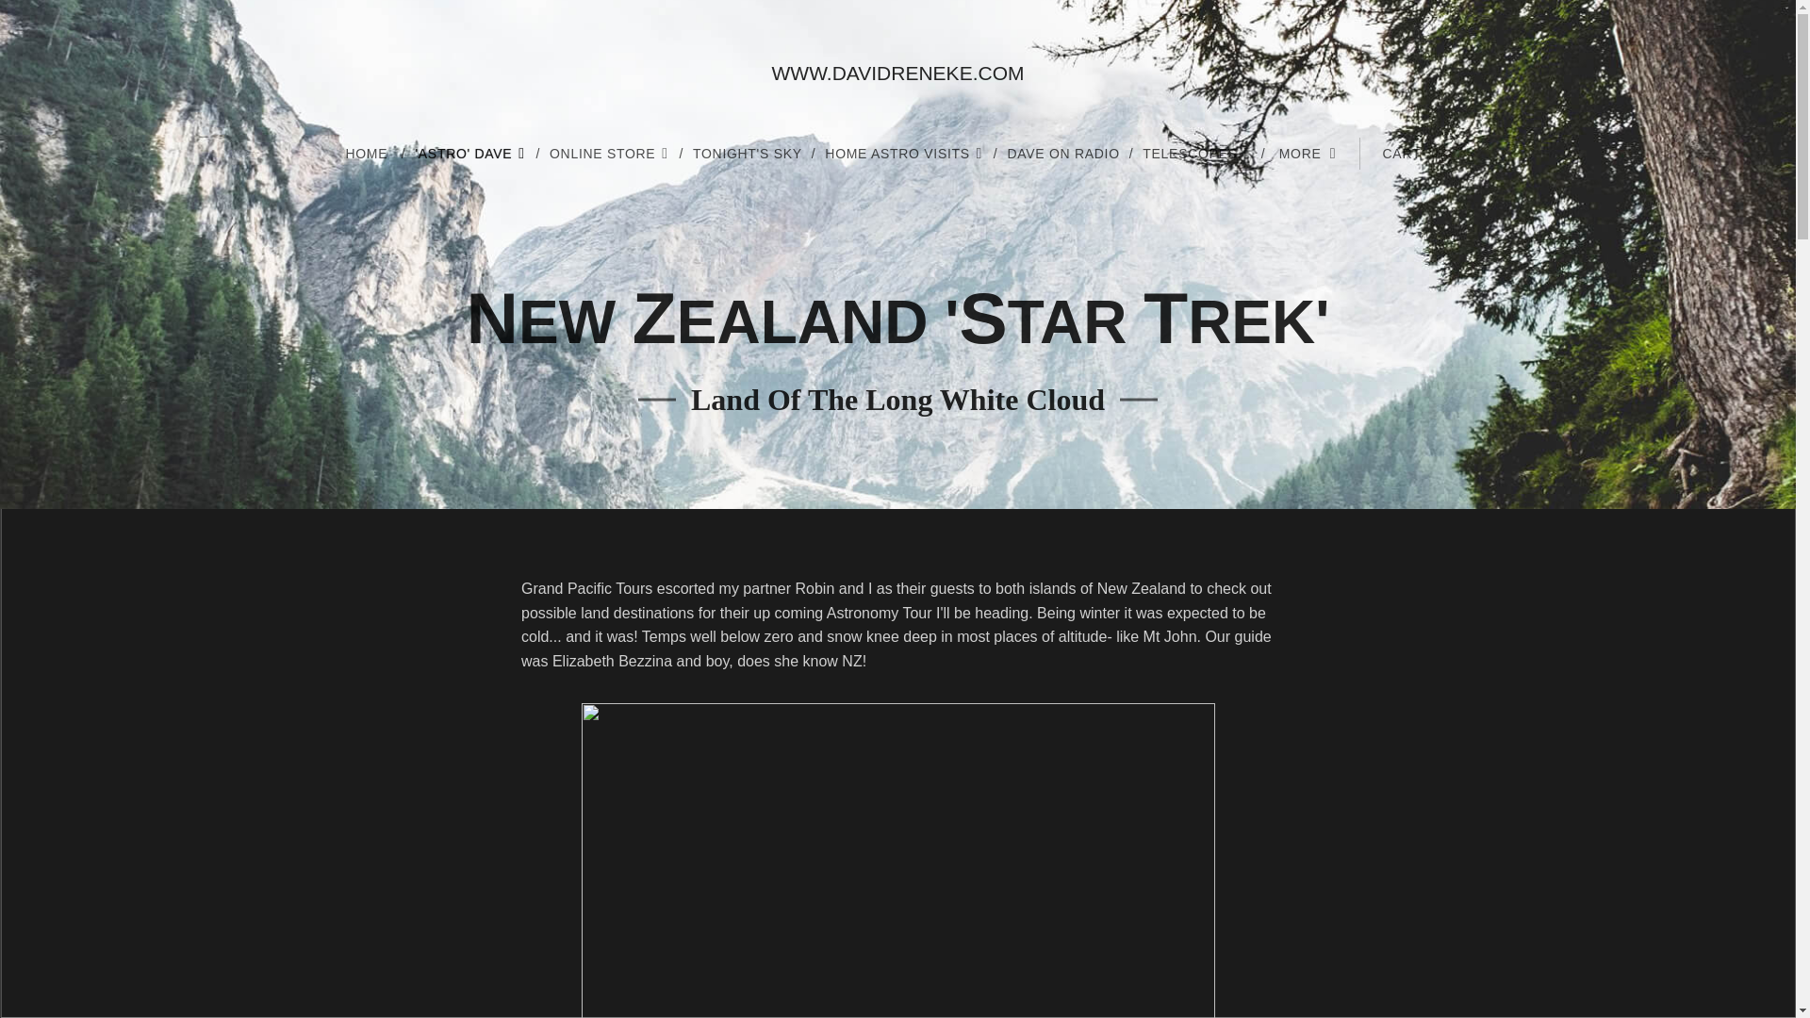 This screenshot has width=1810, height=1018. I want to click on WWW.DAVIDRENEKE.COM, so click(897, 74).